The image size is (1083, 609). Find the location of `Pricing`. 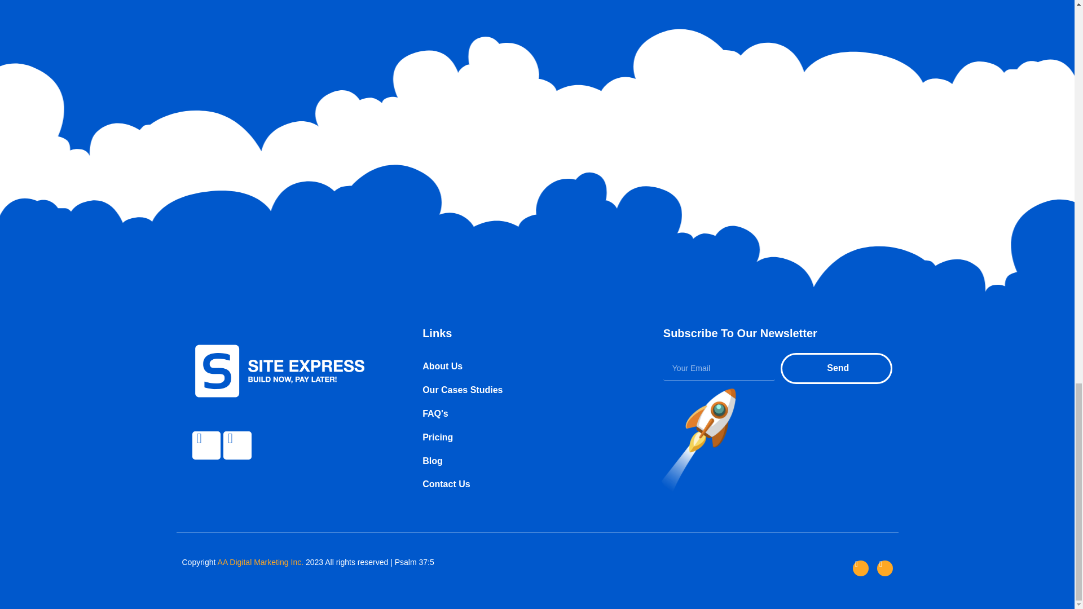

Pricing is located at coordinates (520, 438).